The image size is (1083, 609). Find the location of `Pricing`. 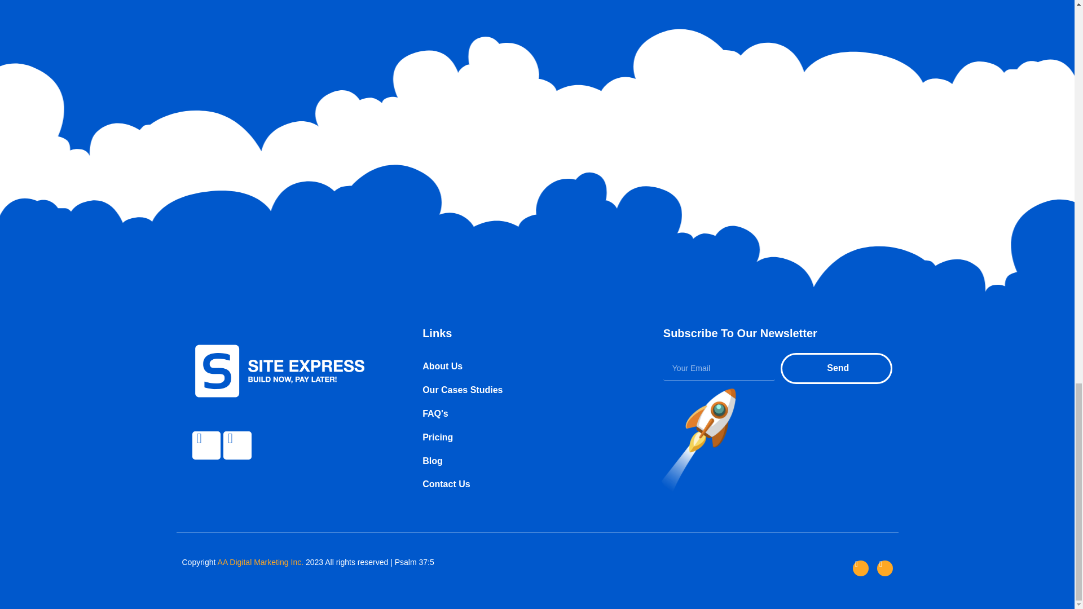

Pricing is located at coordinates (520, 438).